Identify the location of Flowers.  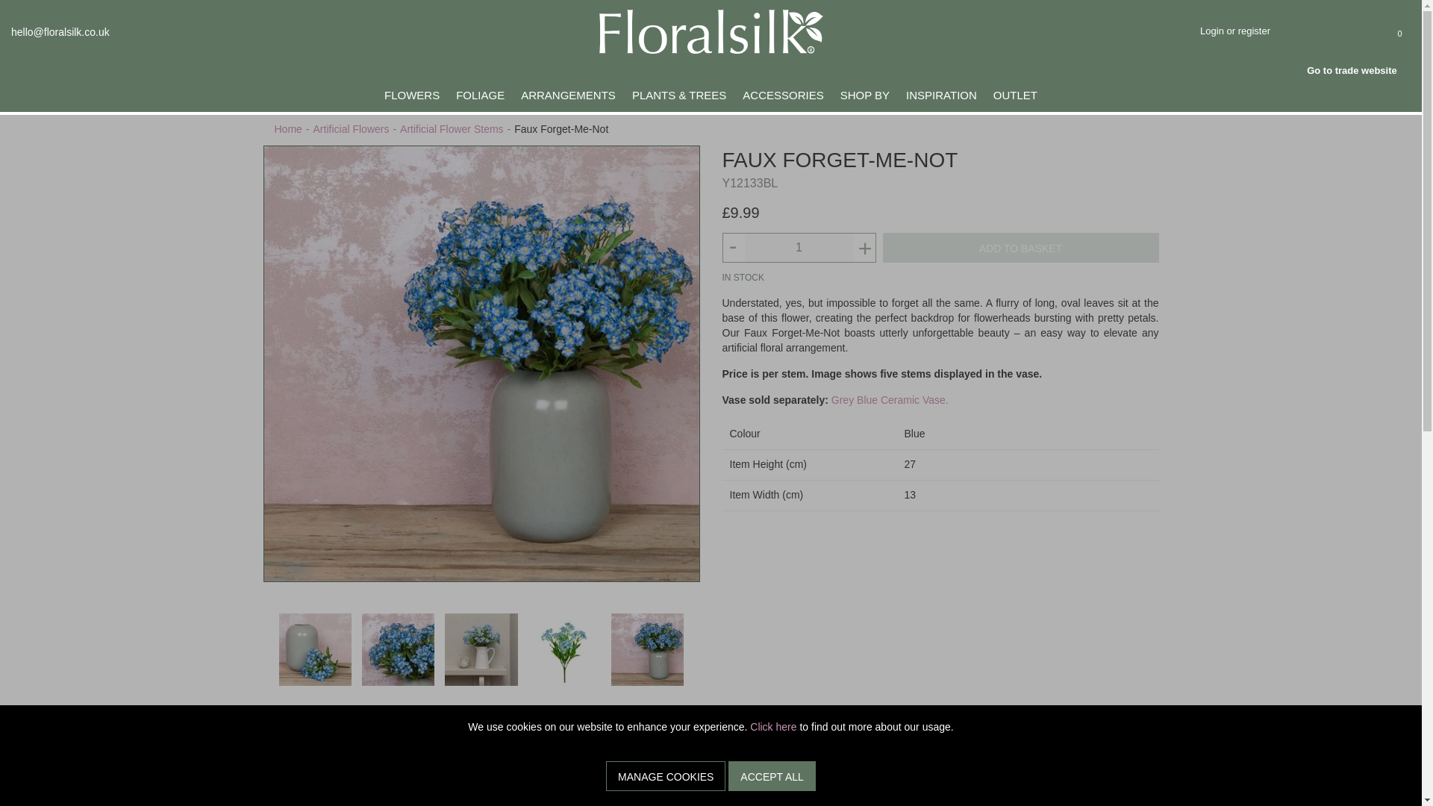
(411, 95).